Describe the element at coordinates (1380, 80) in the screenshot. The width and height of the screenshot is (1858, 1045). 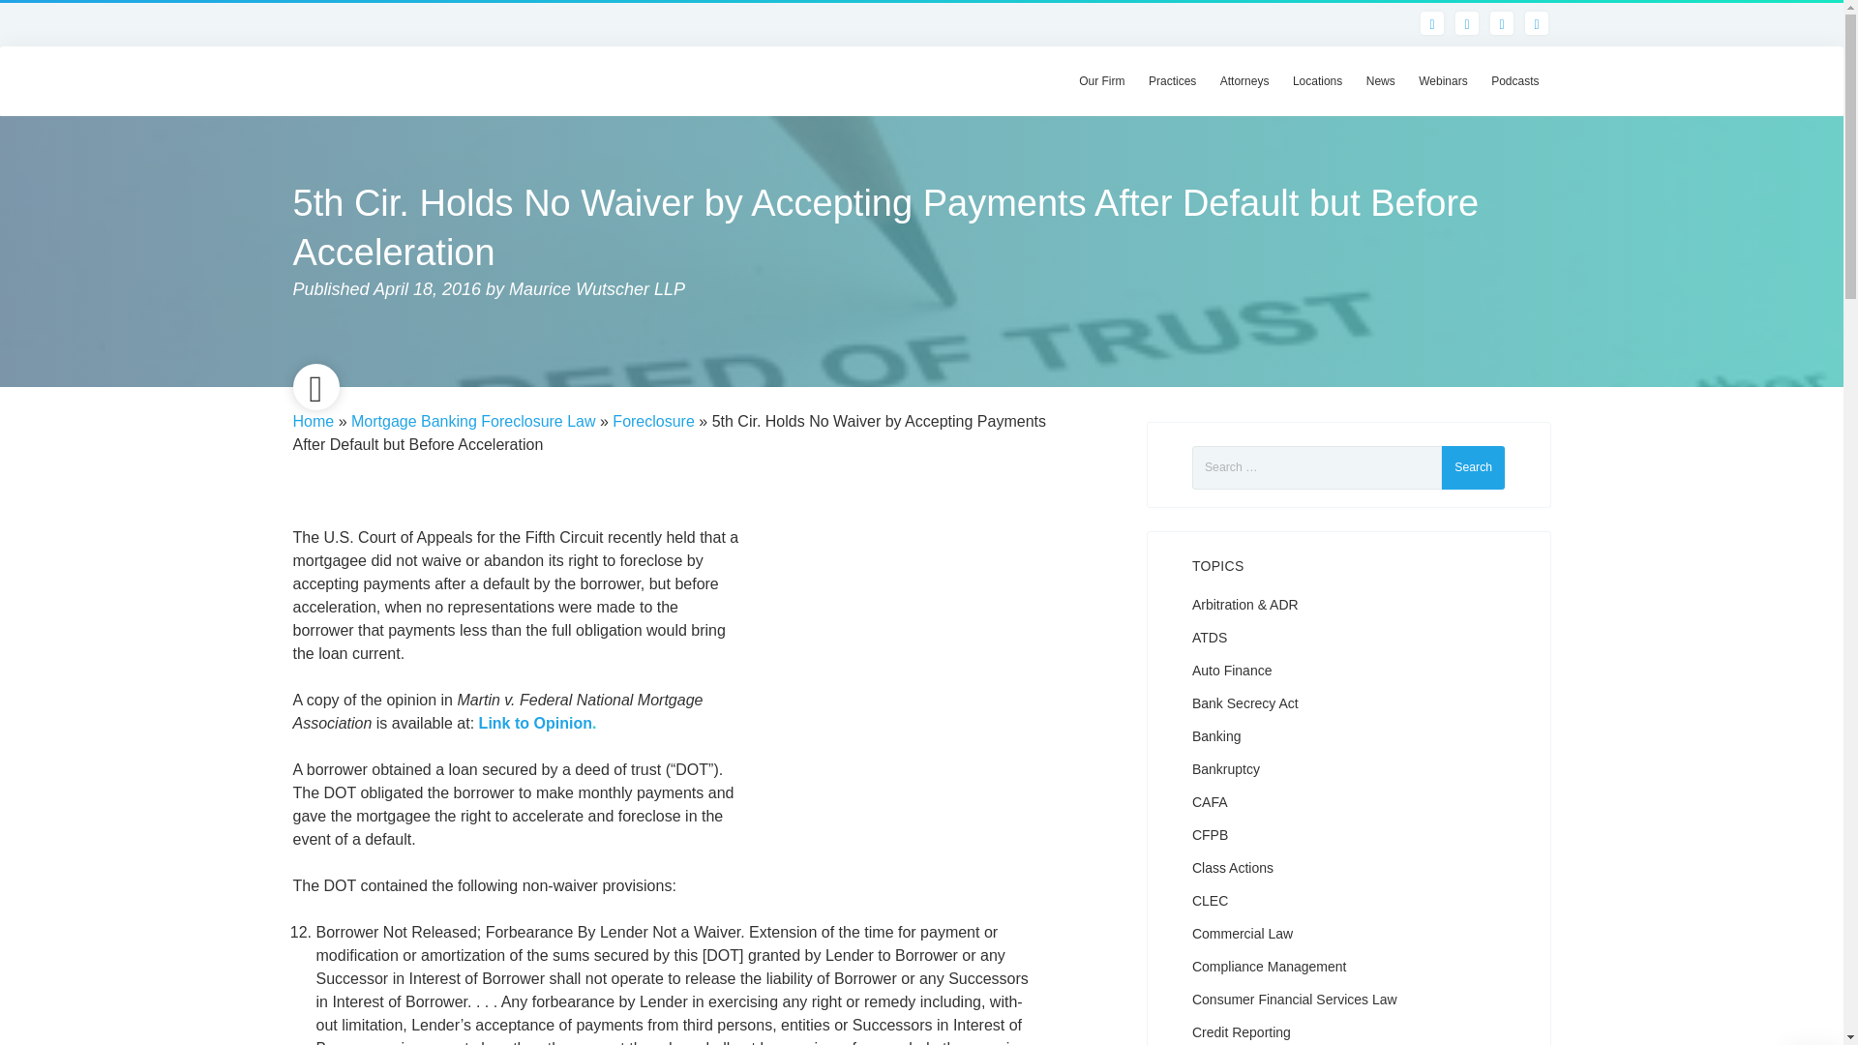
I see `News` at that location.